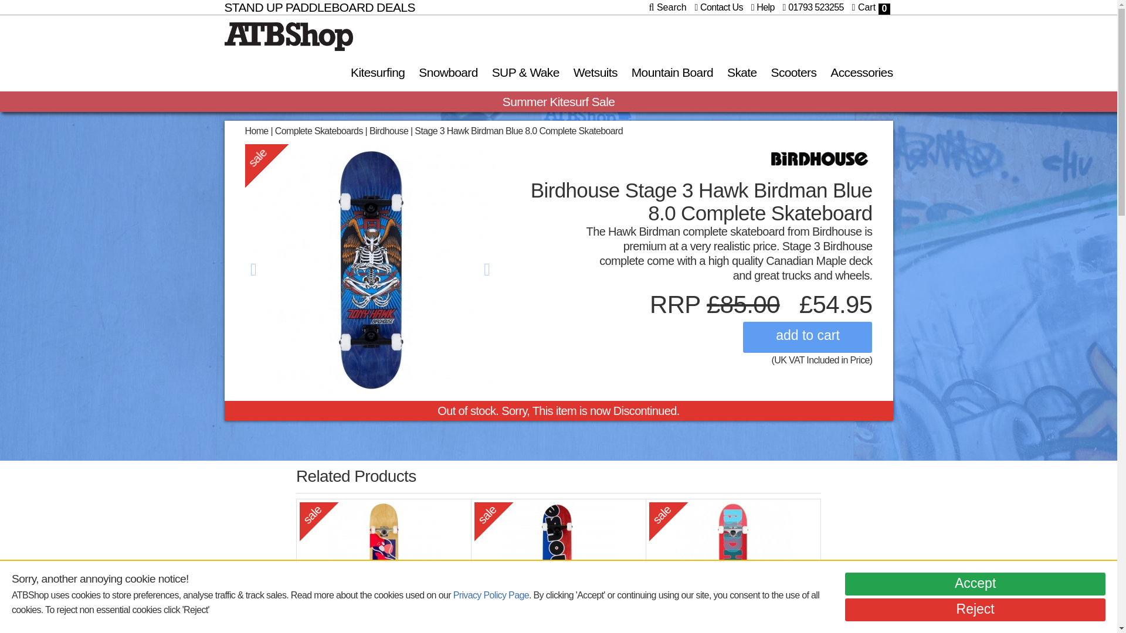  I want to click on Contact Us, so click(718, 7).